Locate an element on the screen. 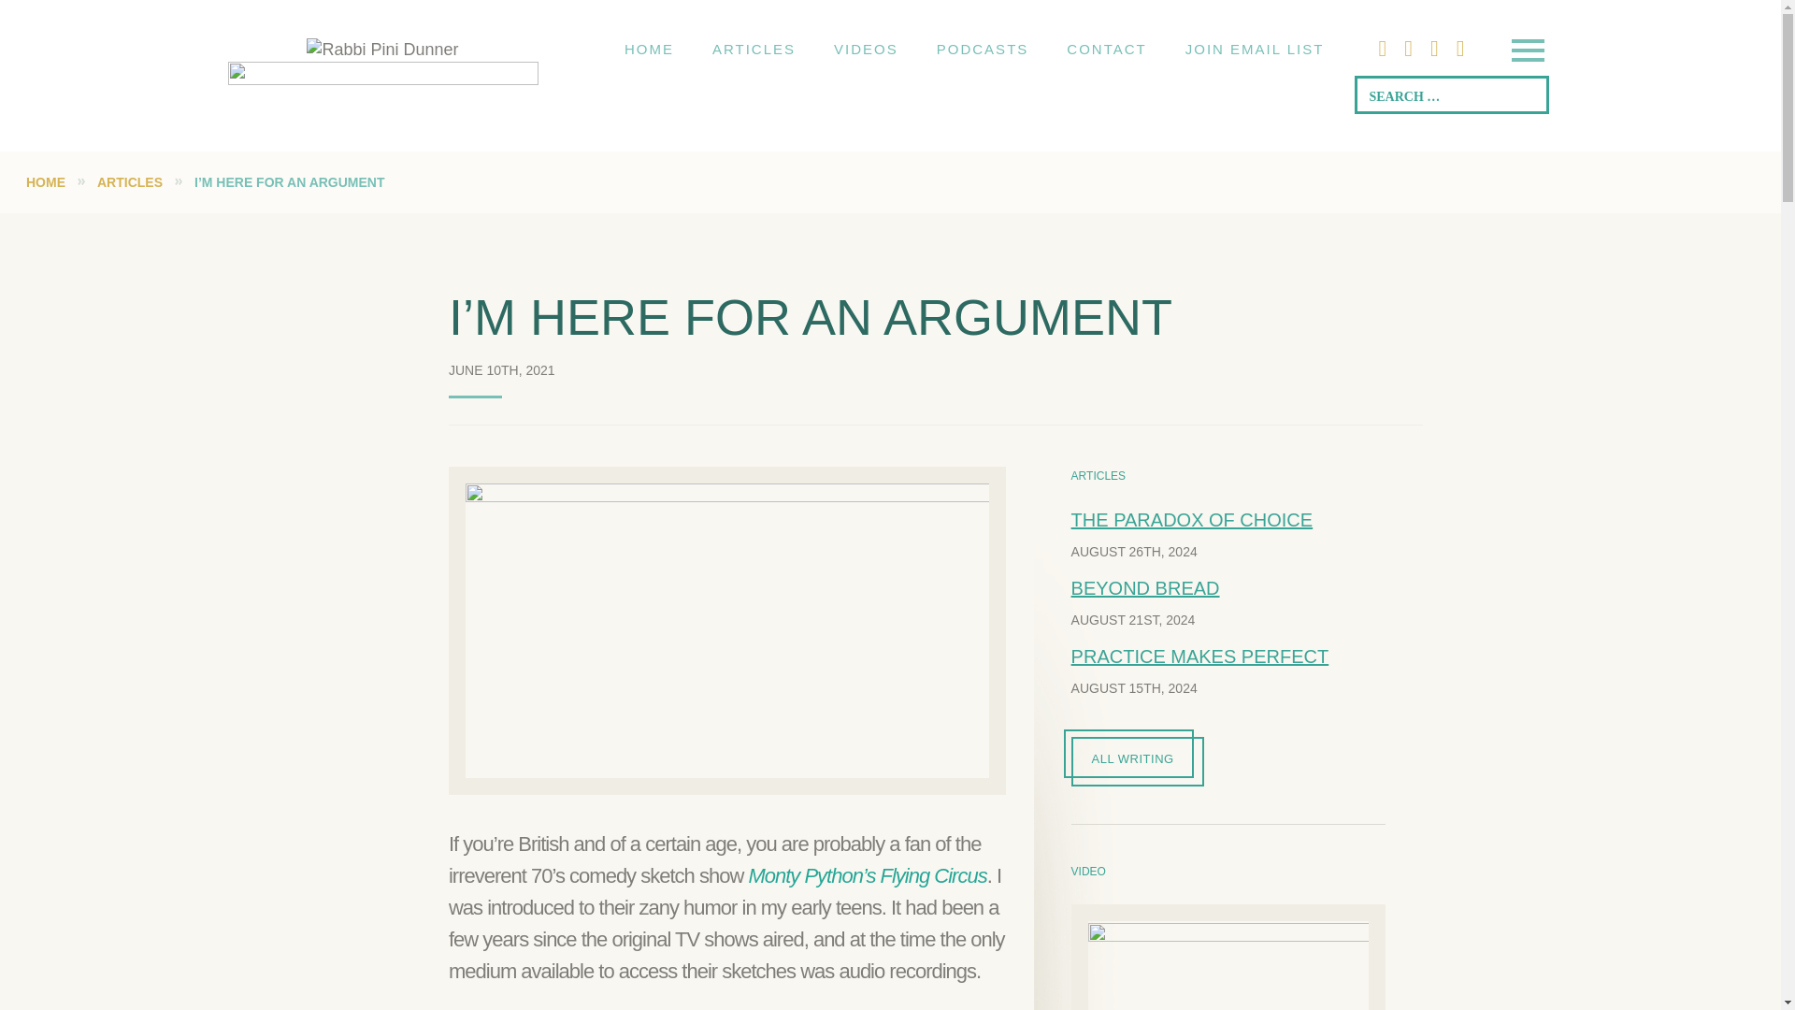 This screenshot has width=1795, height=1010. VIDEOS is located at coordinates (866, 49).